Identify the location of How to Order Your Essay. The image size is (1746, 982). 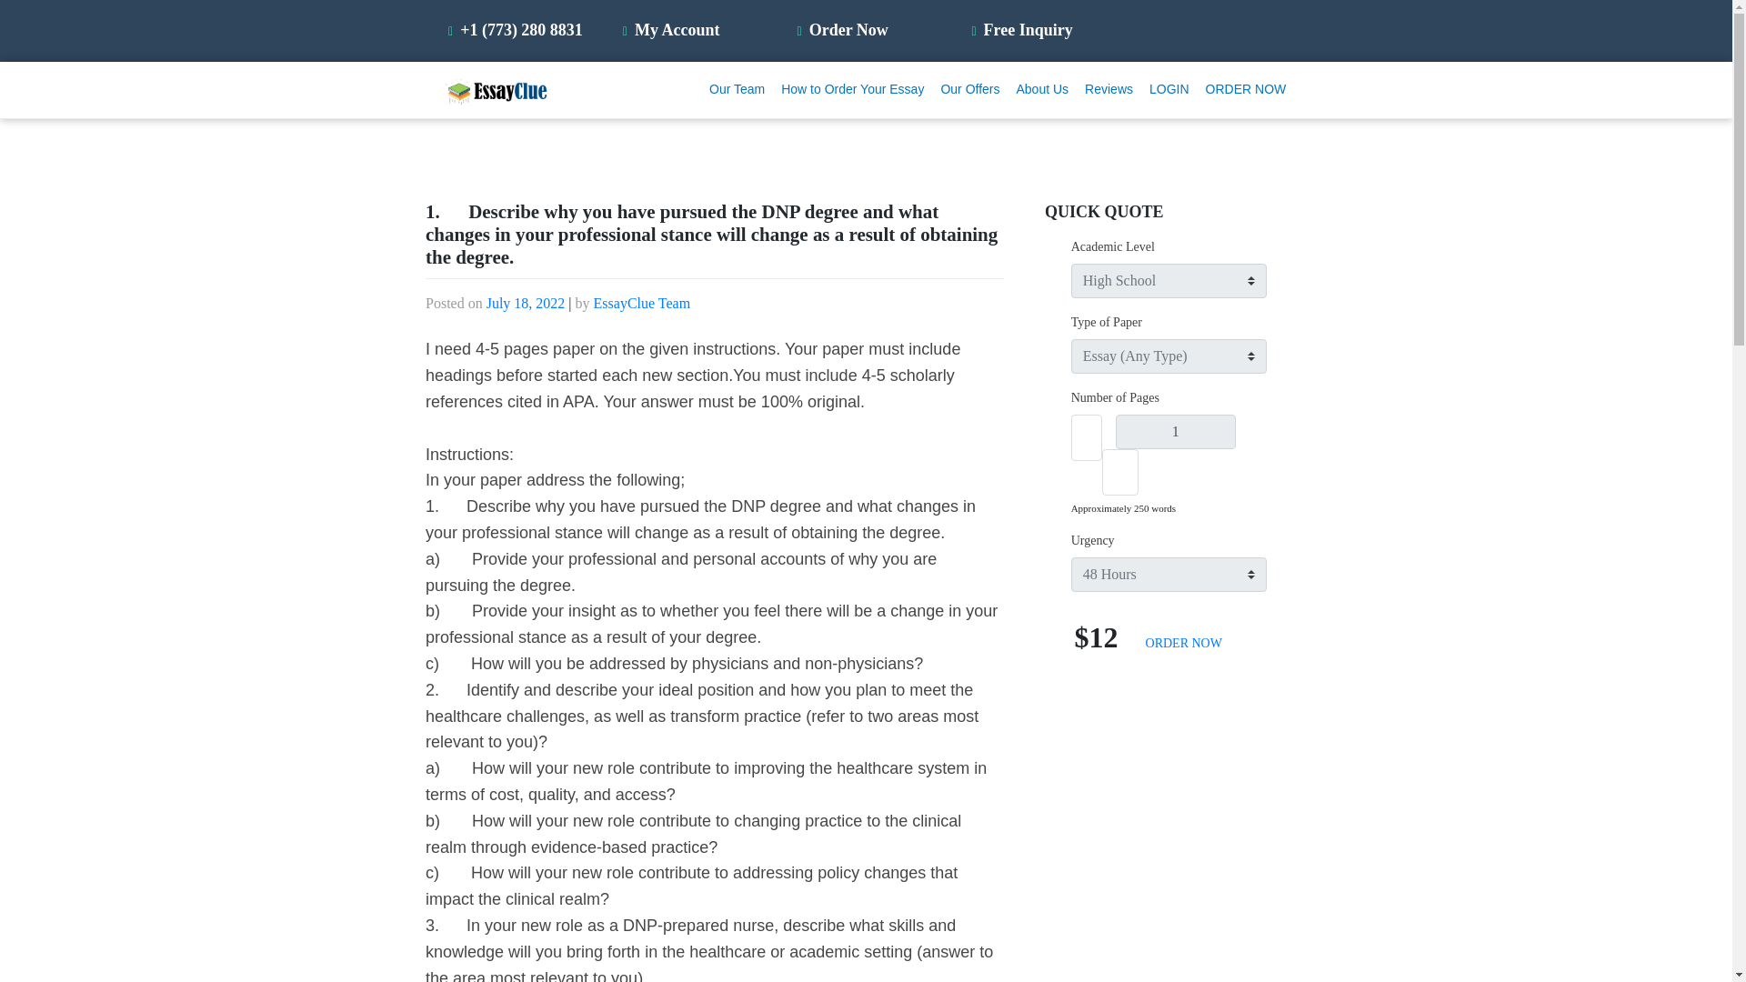
(853, 89).